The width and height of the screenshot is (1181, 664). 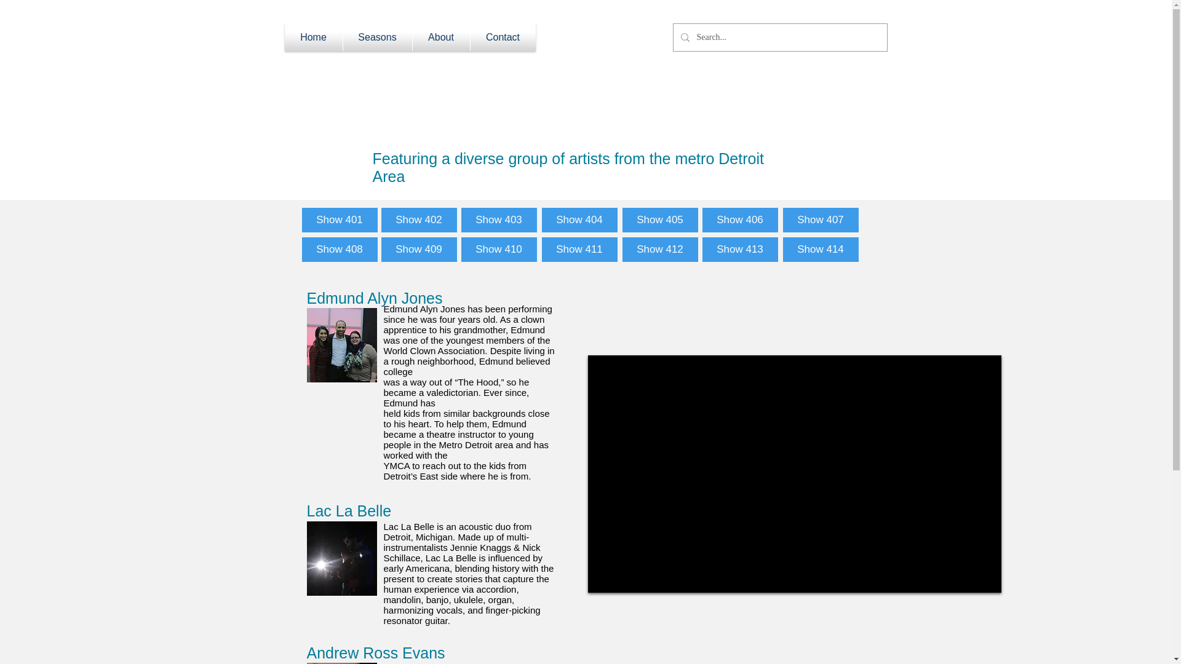 I want to click on Show 414, so click(x=820, y=249).